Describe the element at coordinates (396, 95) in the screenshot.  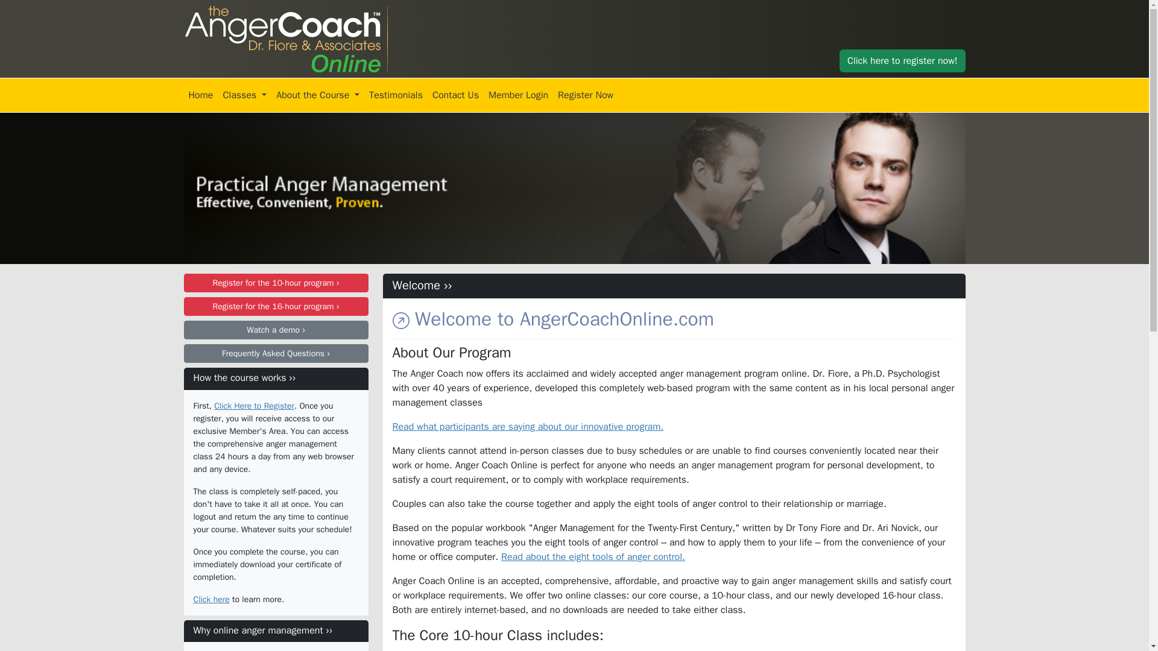
I see `Testimonials` at that location.